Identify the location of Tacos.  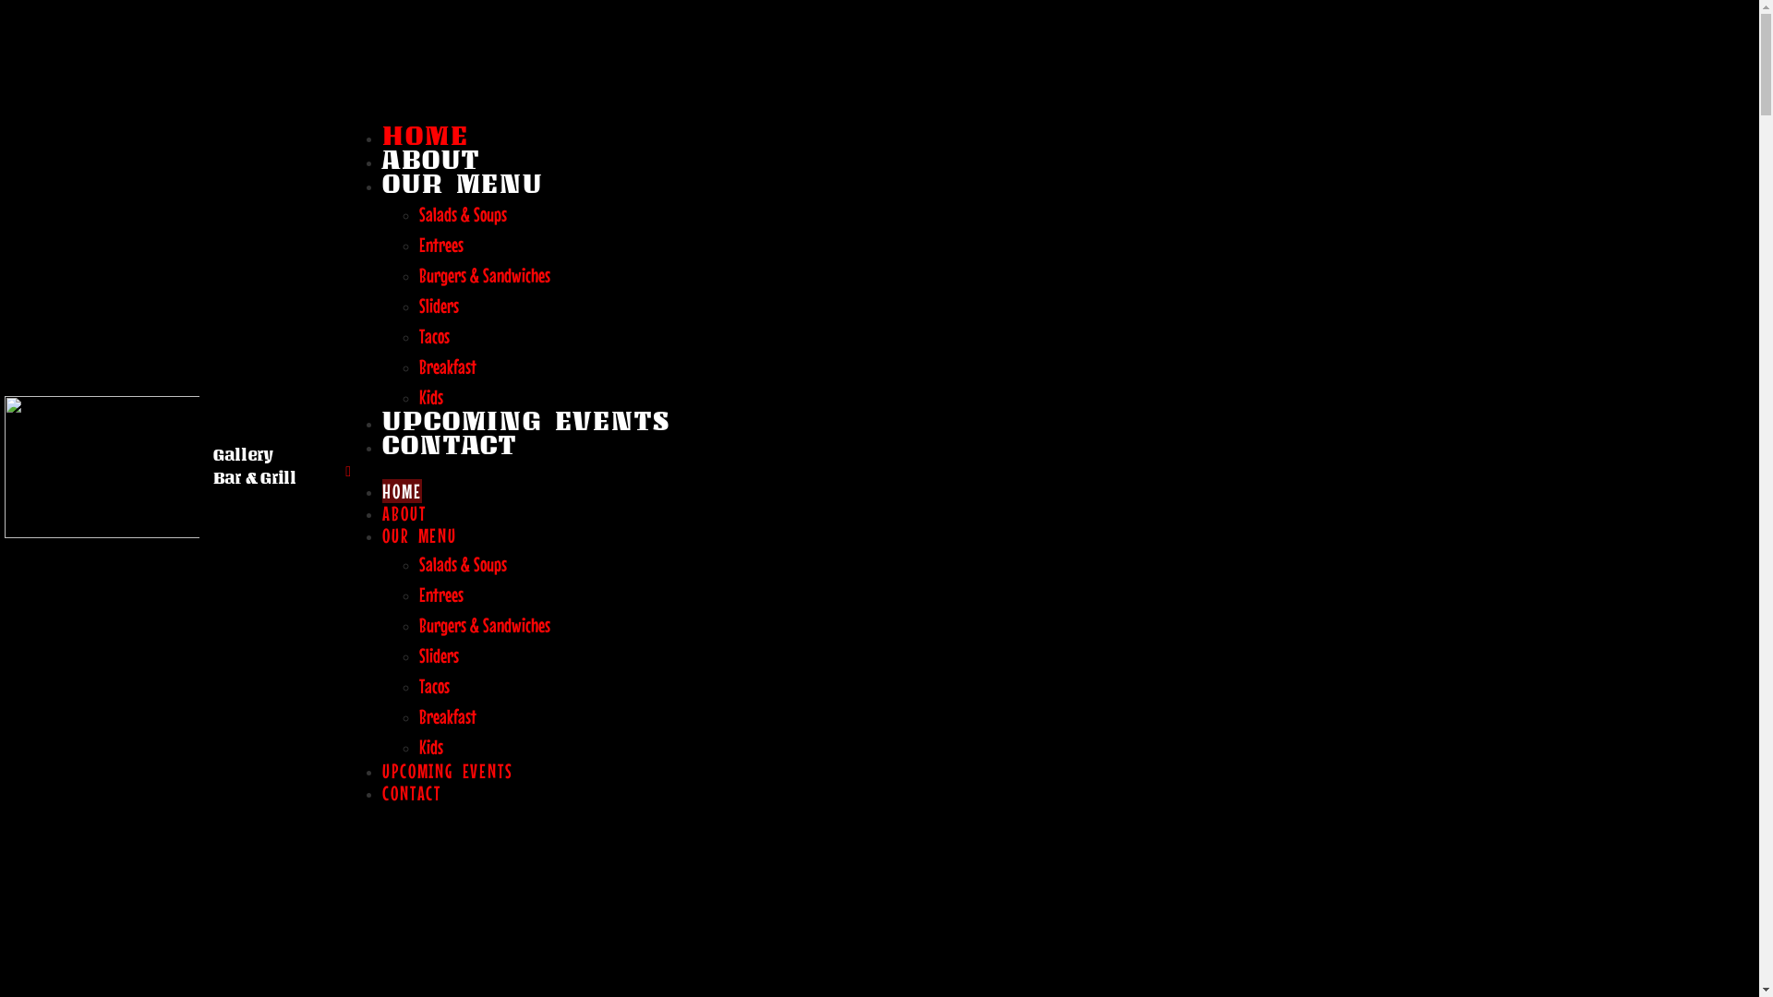
(434, 686).